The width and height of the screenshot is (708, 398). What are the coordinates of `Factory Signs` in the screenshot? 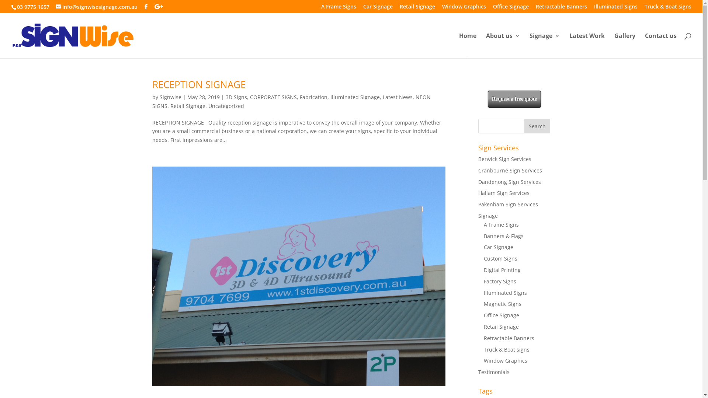 It's located at (500, 282).